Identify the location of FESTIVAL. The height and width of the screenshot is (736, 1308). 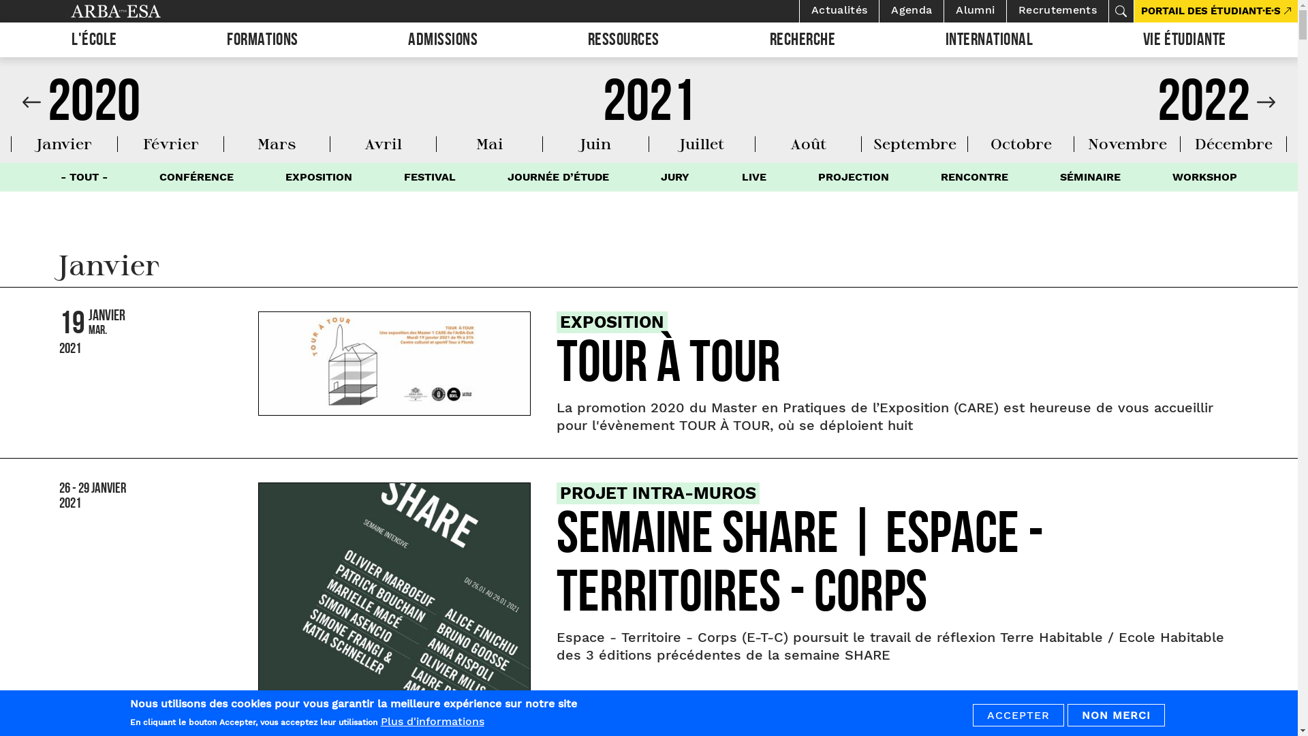
(430, 177).